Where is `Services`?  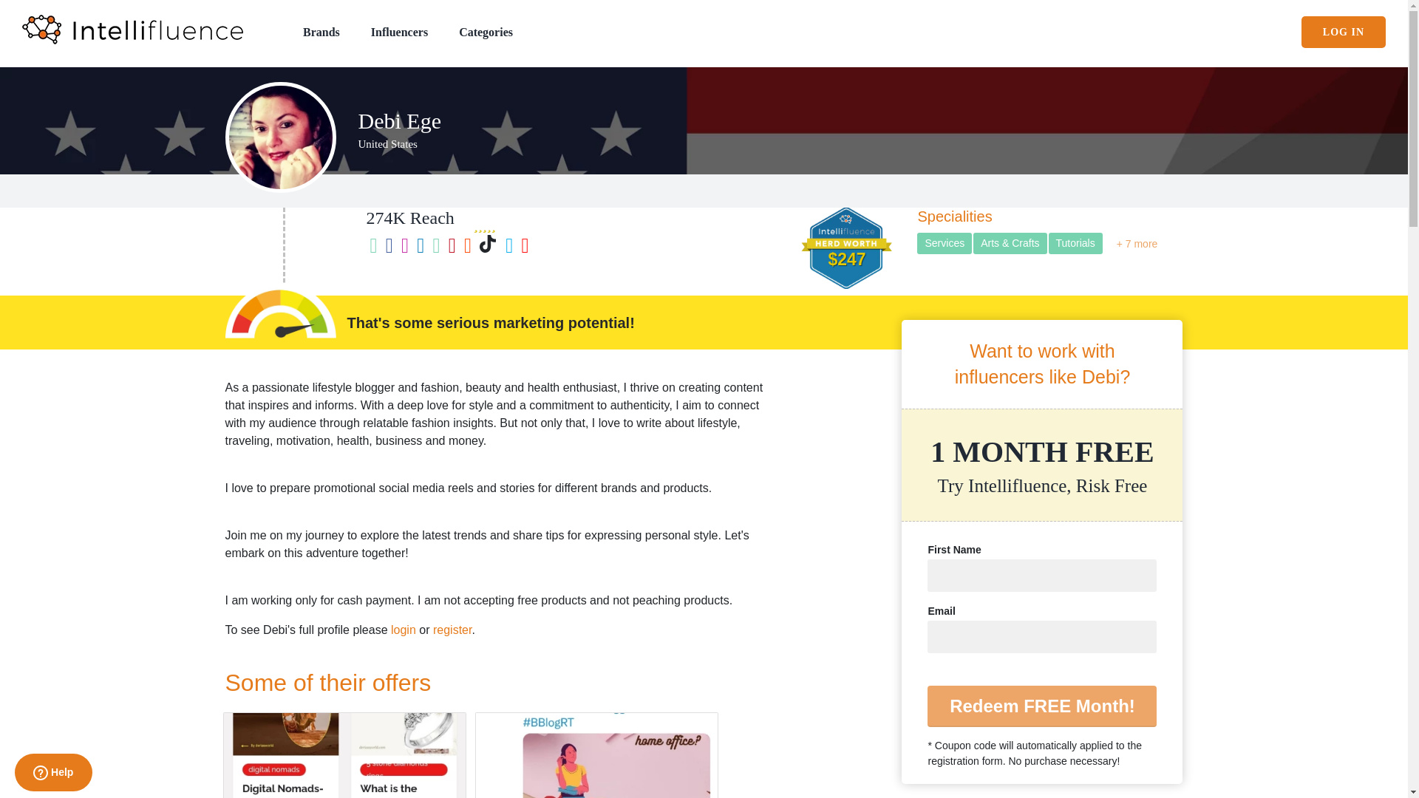
Services is located at coordinates (945, 244).